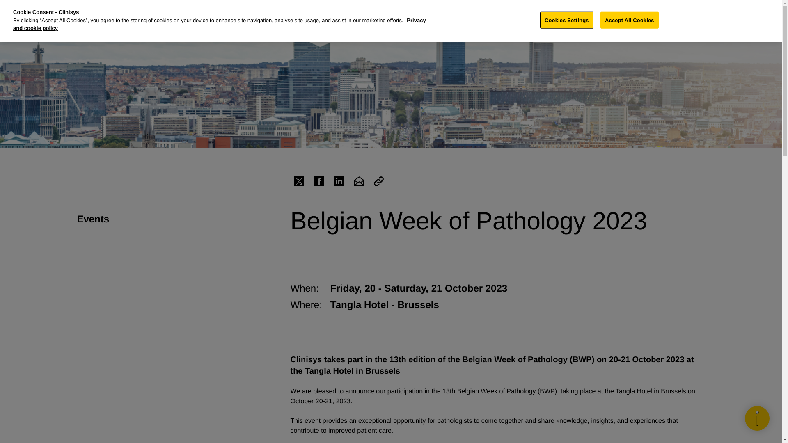 The height and width of the screenshot is (443, 788). Describe the element at coordinates (359, 181) in the screenshot. I see `Share via email` at that location.